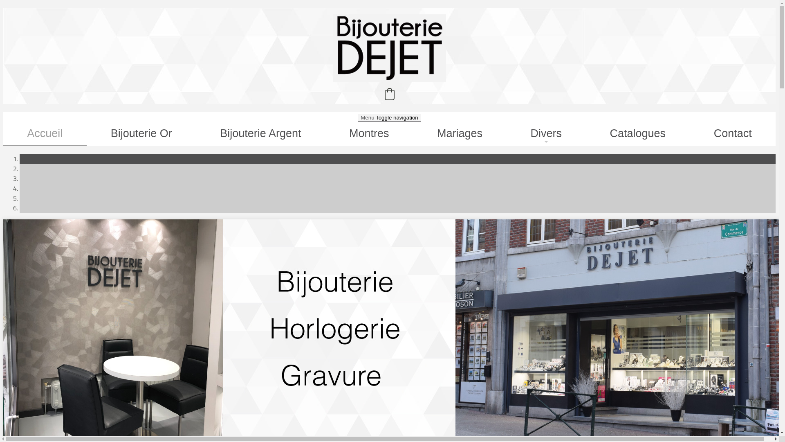 The image size is (785, 442). What do you see at coordinates (638, 133) in the screenshot?
I see `Catalogues` at bounding box center [638, 133].